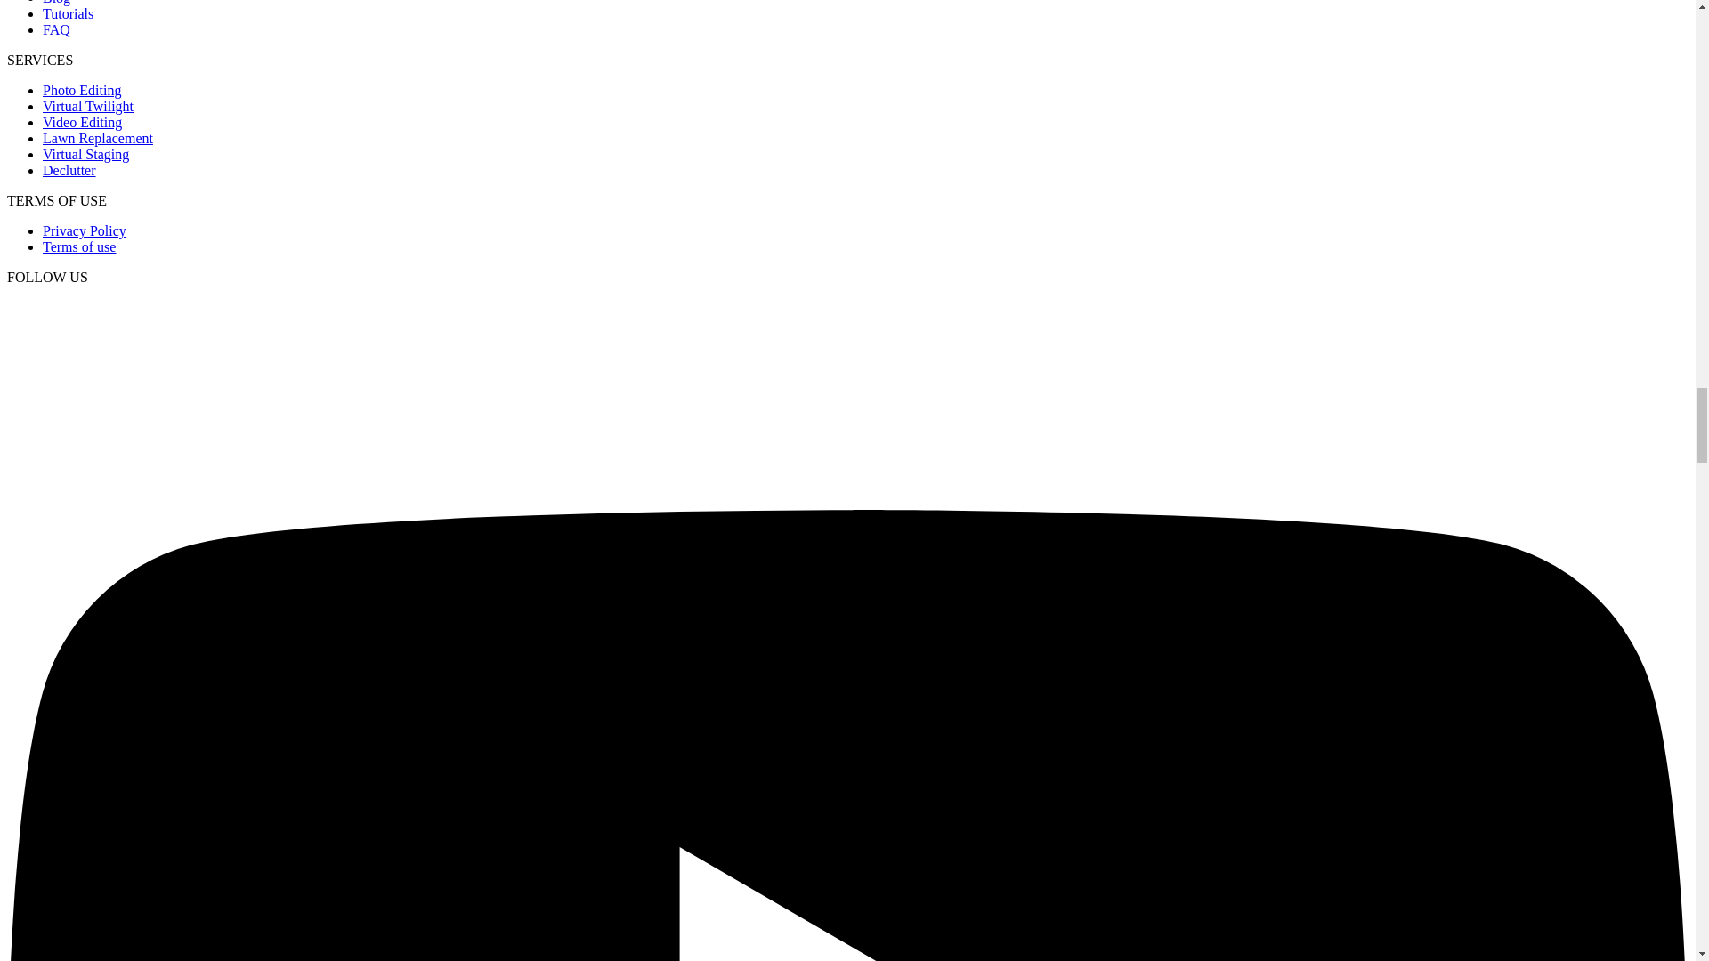  I want to click on Lawn Replacement, so click(98, 138).